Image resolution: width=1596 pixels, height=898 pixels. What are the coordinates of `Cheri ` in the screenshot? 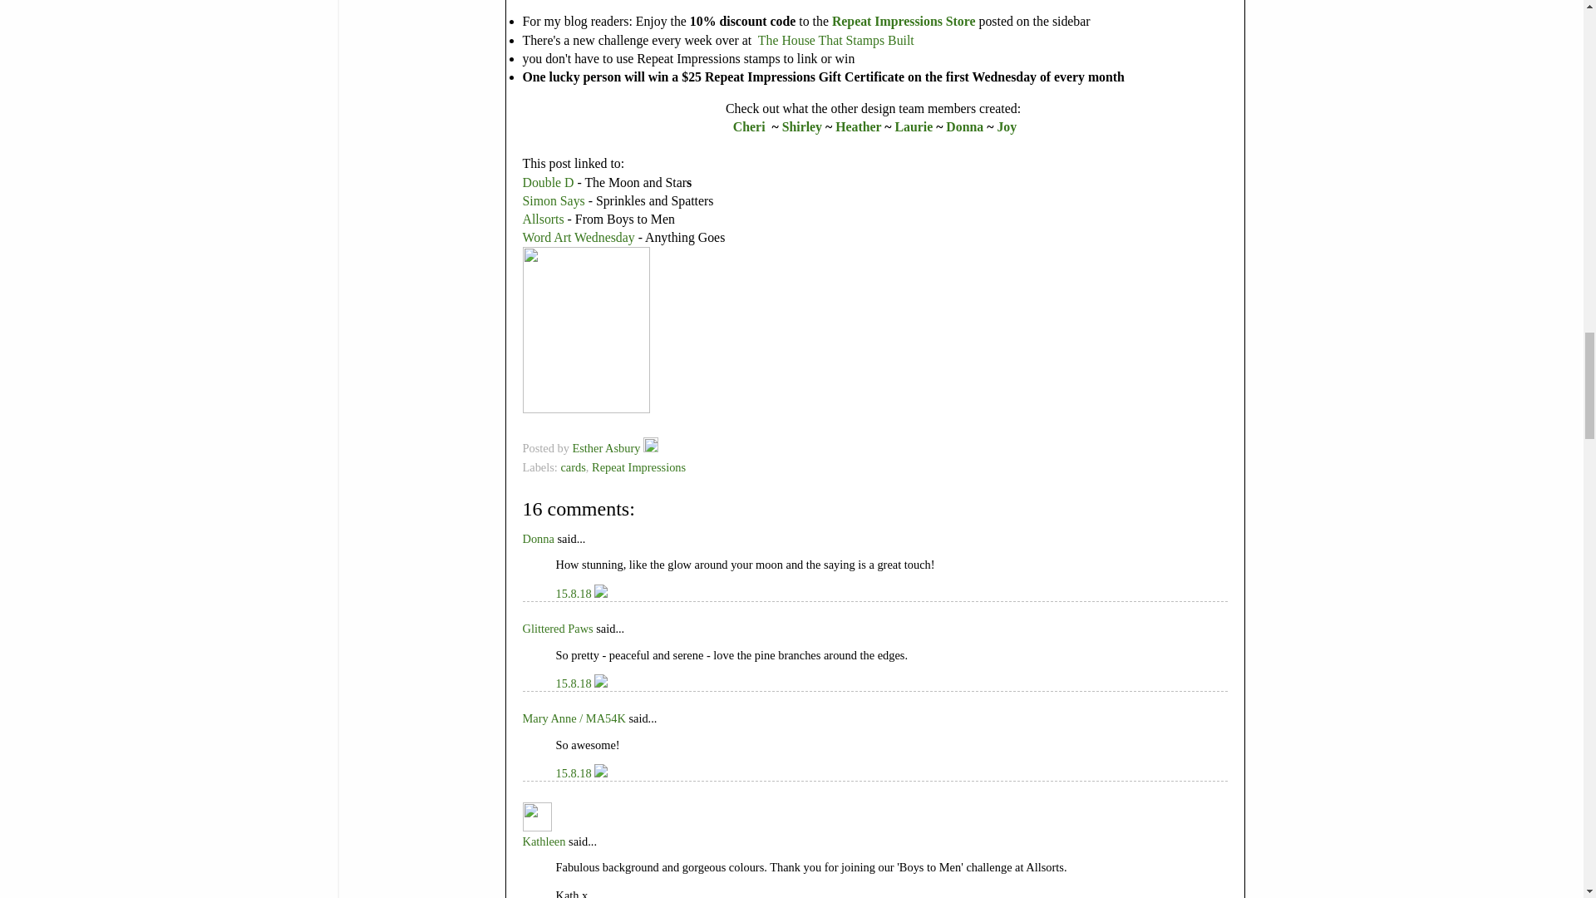 It's located at (752, 126).